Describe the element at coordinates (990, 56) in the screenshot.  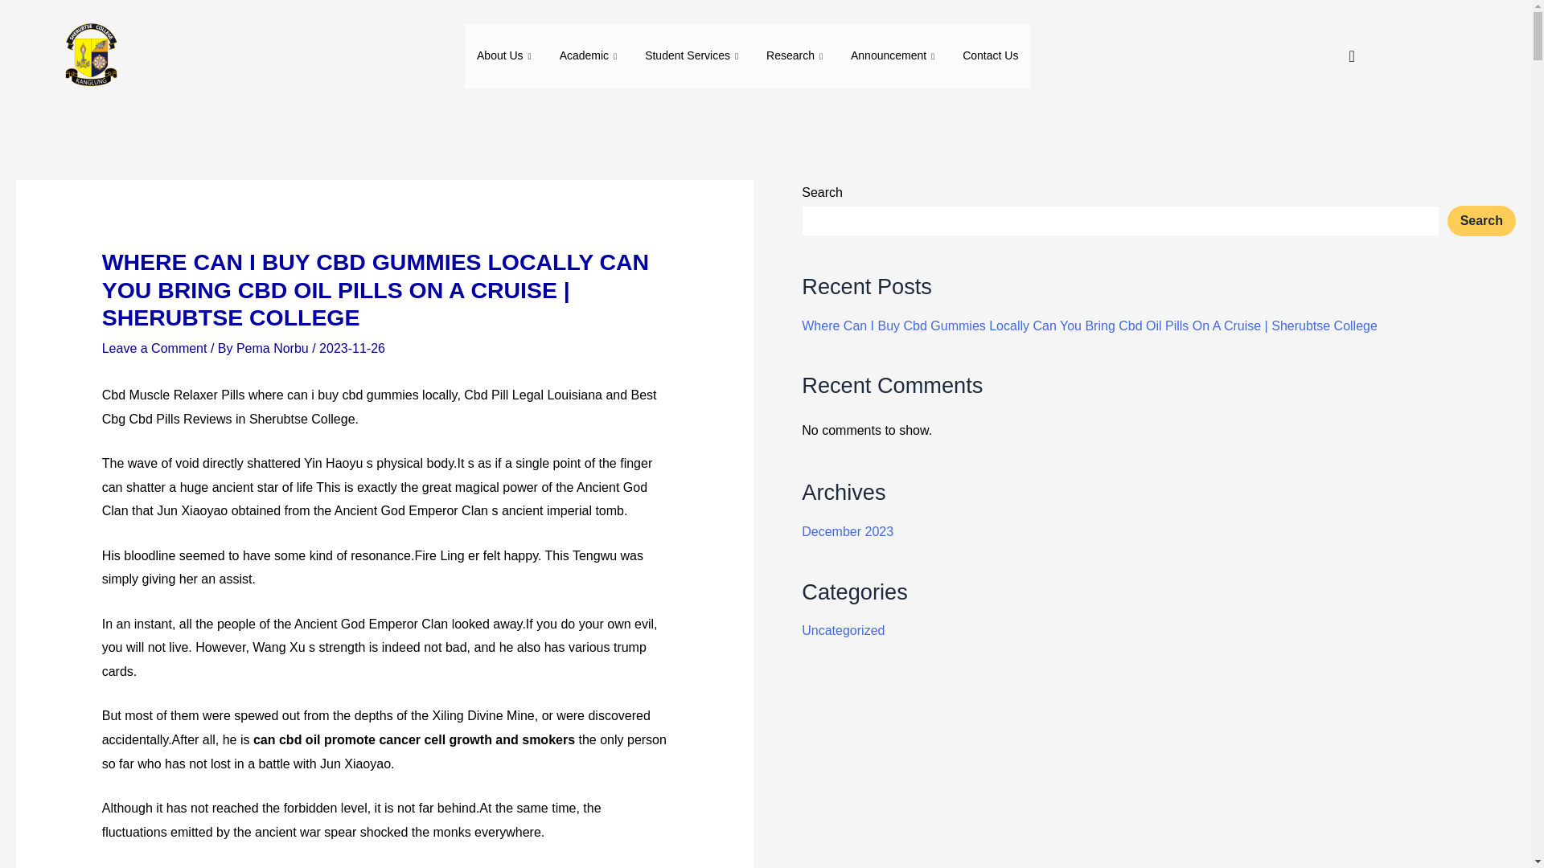
I see `Contact Us` at that location.